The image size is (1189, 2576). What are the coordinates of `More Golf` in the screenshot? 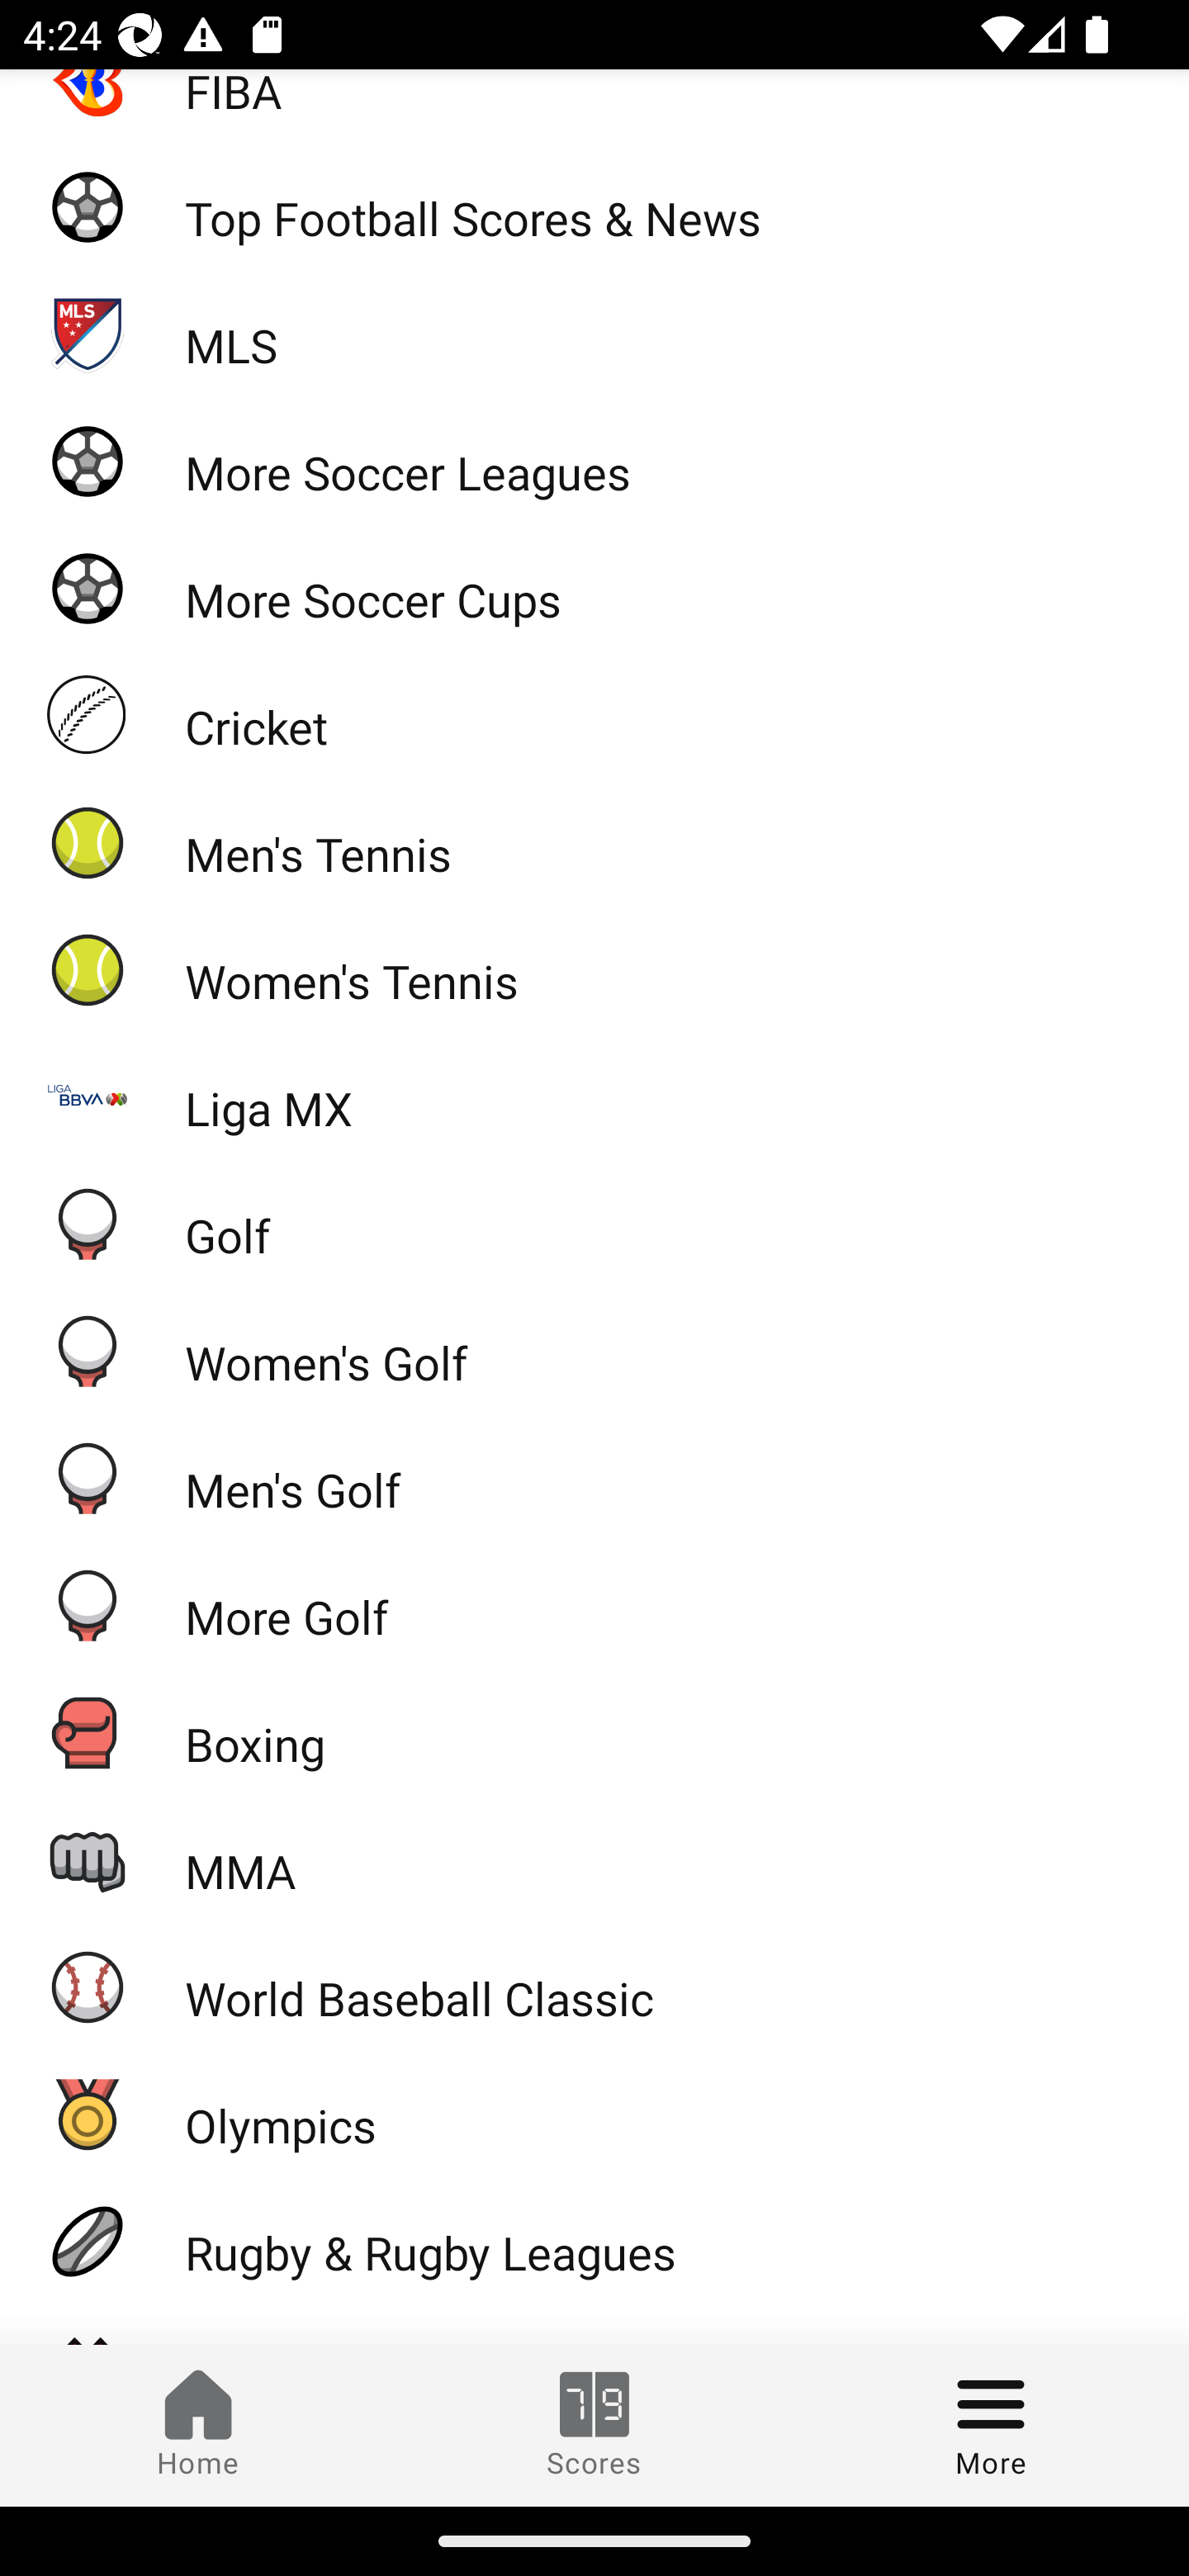 It's located at (594, 1604).